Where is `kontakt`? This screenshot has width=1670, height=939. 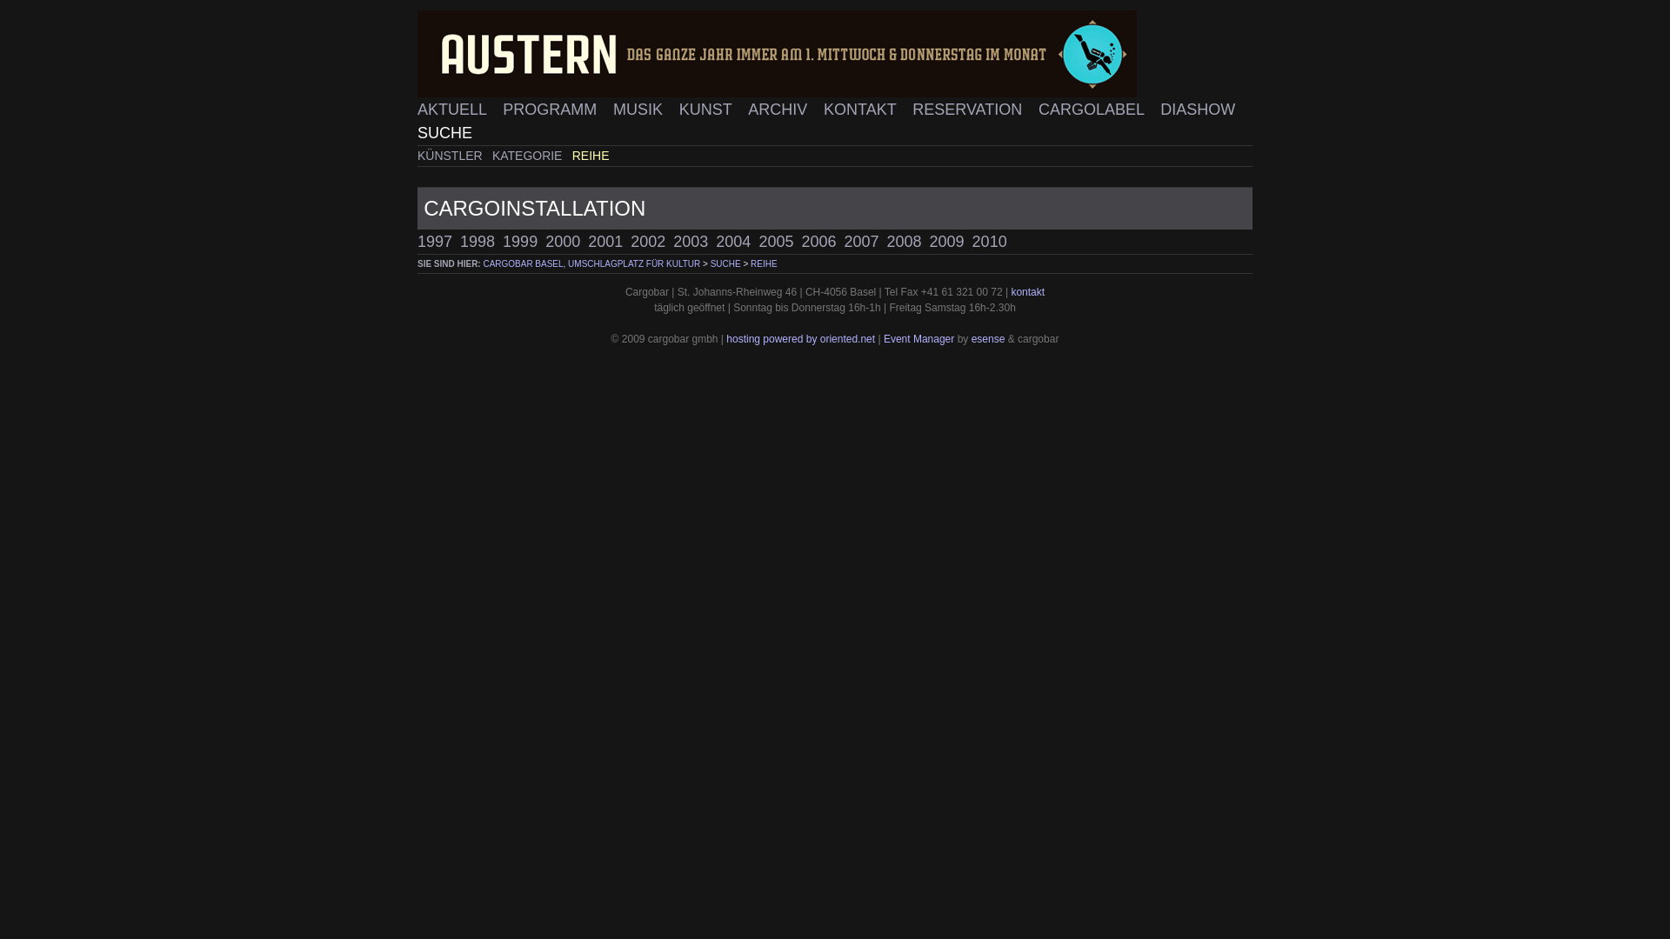
kontakt is located at coordinates (1028, 292).